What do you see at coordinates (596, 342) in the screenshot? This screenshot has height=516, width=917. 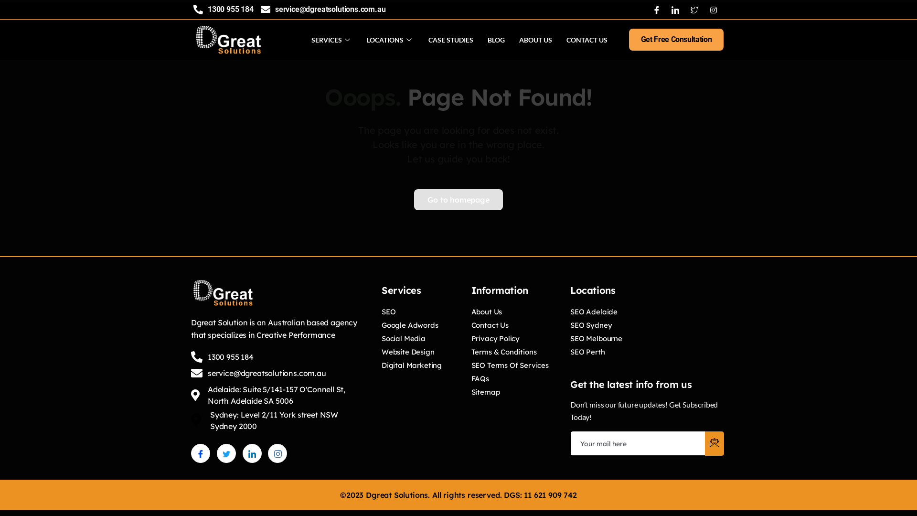 I see `SEO Melbourne` at bounding box center [596, 342].